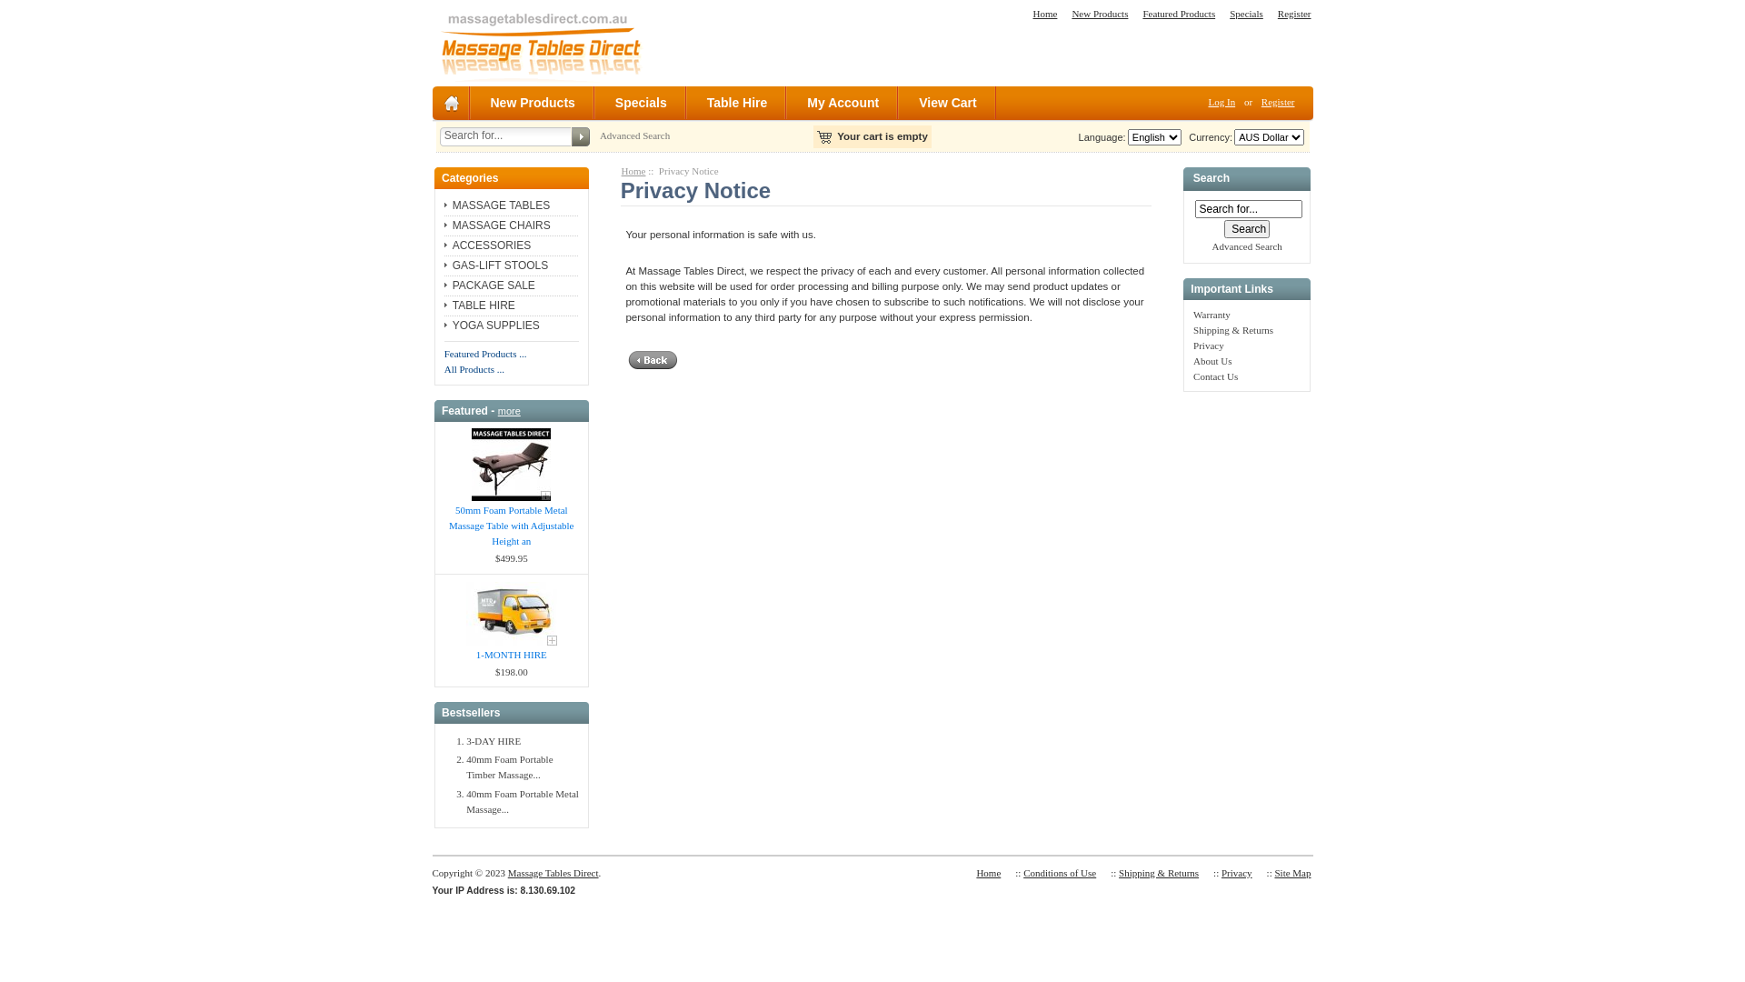 The width and height of the screenshot is (1745, 982). What do you see at coordinates (498, 225) in the screenshot?
I see `MASSAGE CHAIRS` at bounding box center [498, 225].